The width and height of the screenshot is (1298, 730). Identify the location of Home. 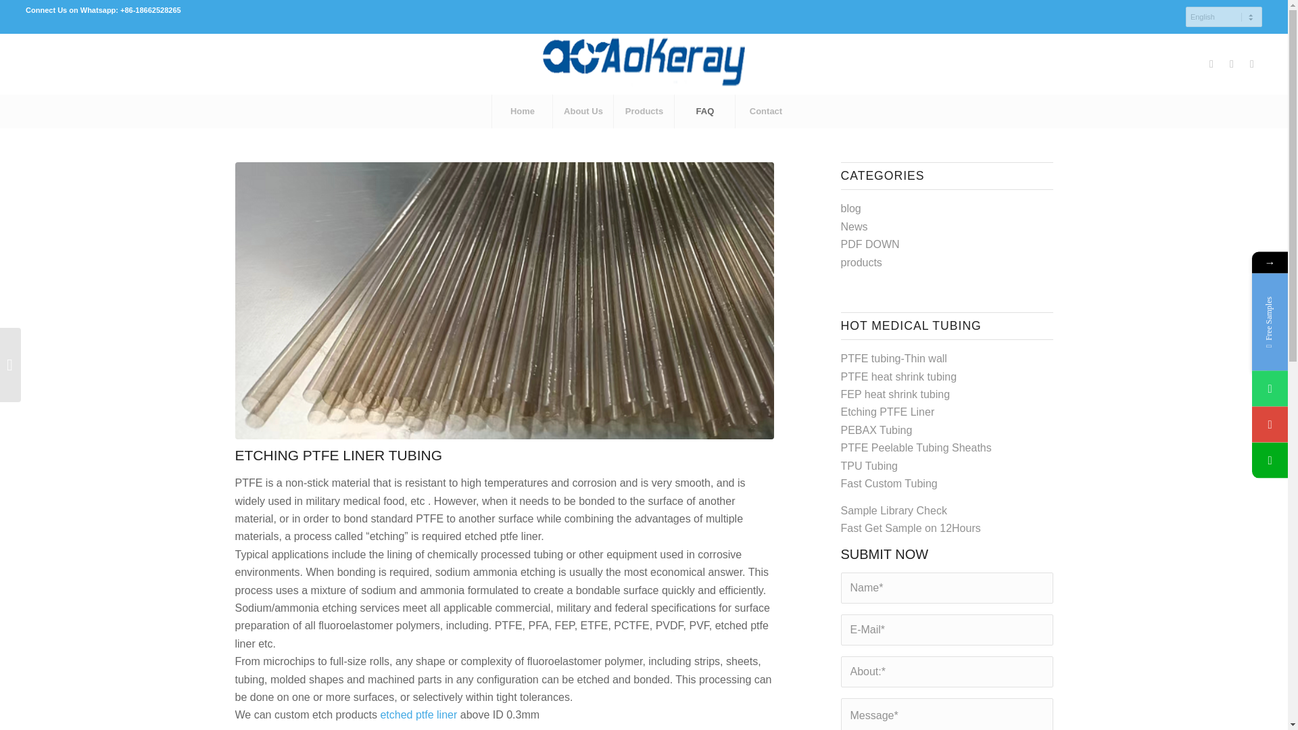
(522, 112).